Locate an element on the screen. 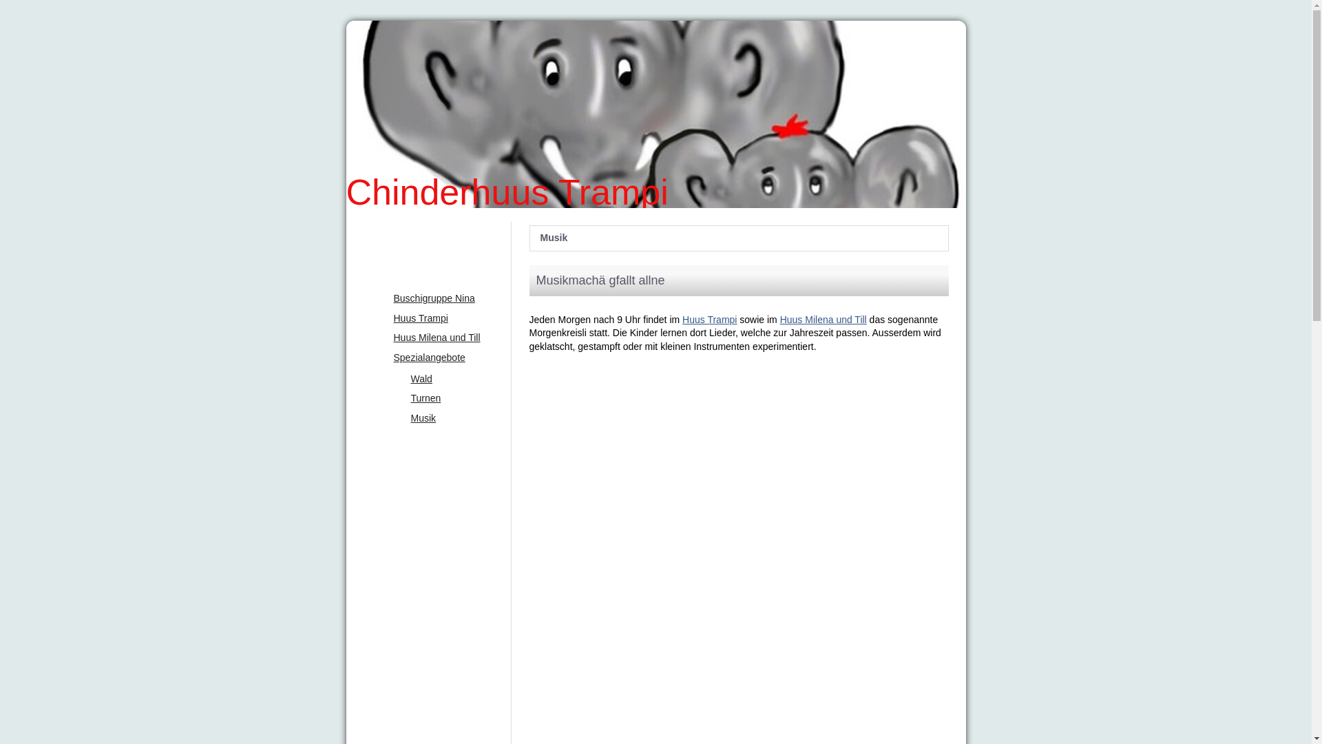 This screenshot has height=744, width=1322. Huus Milena und Till is located at coordinates (823, 320).